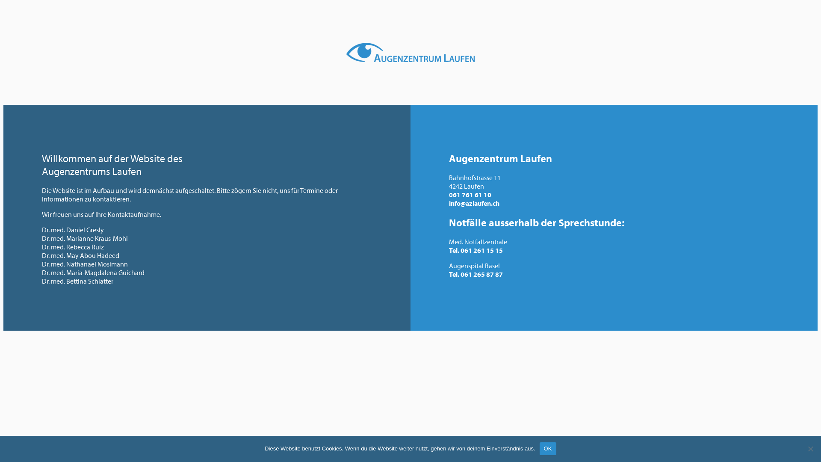 The height and width of the screenshot is (462, 821). What do you see at coordinates (476, 250) in the screenshot?
I see `Tel. 061 261 15 15` at bounding box center [476, 250].